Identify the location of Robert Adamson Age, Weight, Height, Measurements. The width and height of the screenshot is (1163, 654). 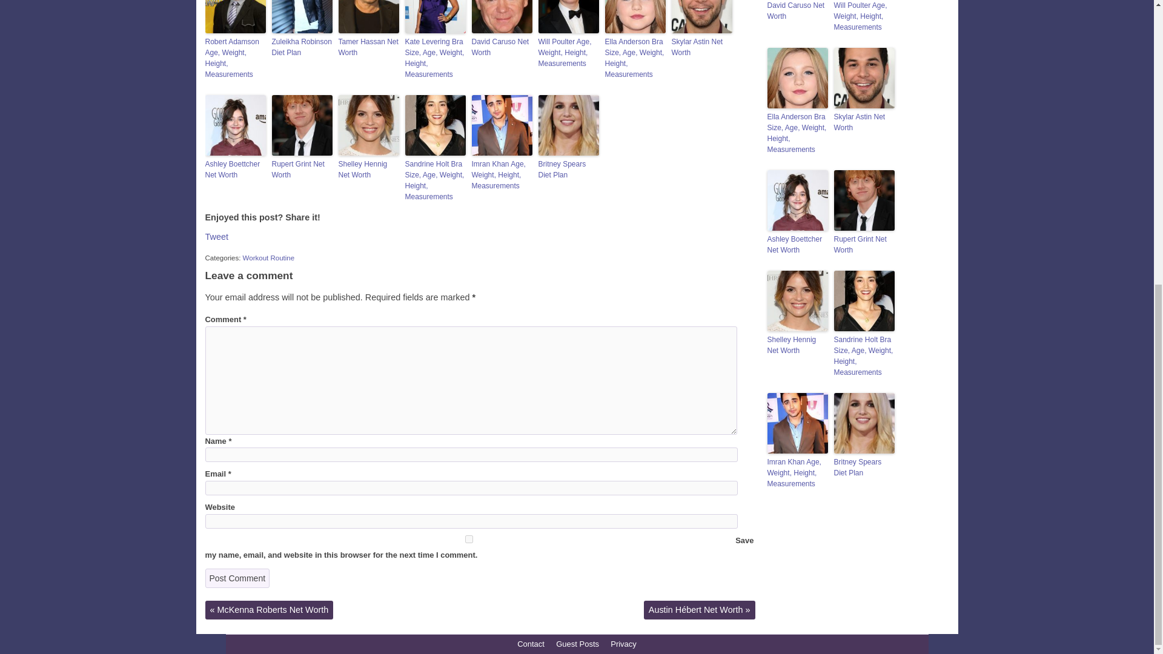
(234, 58).